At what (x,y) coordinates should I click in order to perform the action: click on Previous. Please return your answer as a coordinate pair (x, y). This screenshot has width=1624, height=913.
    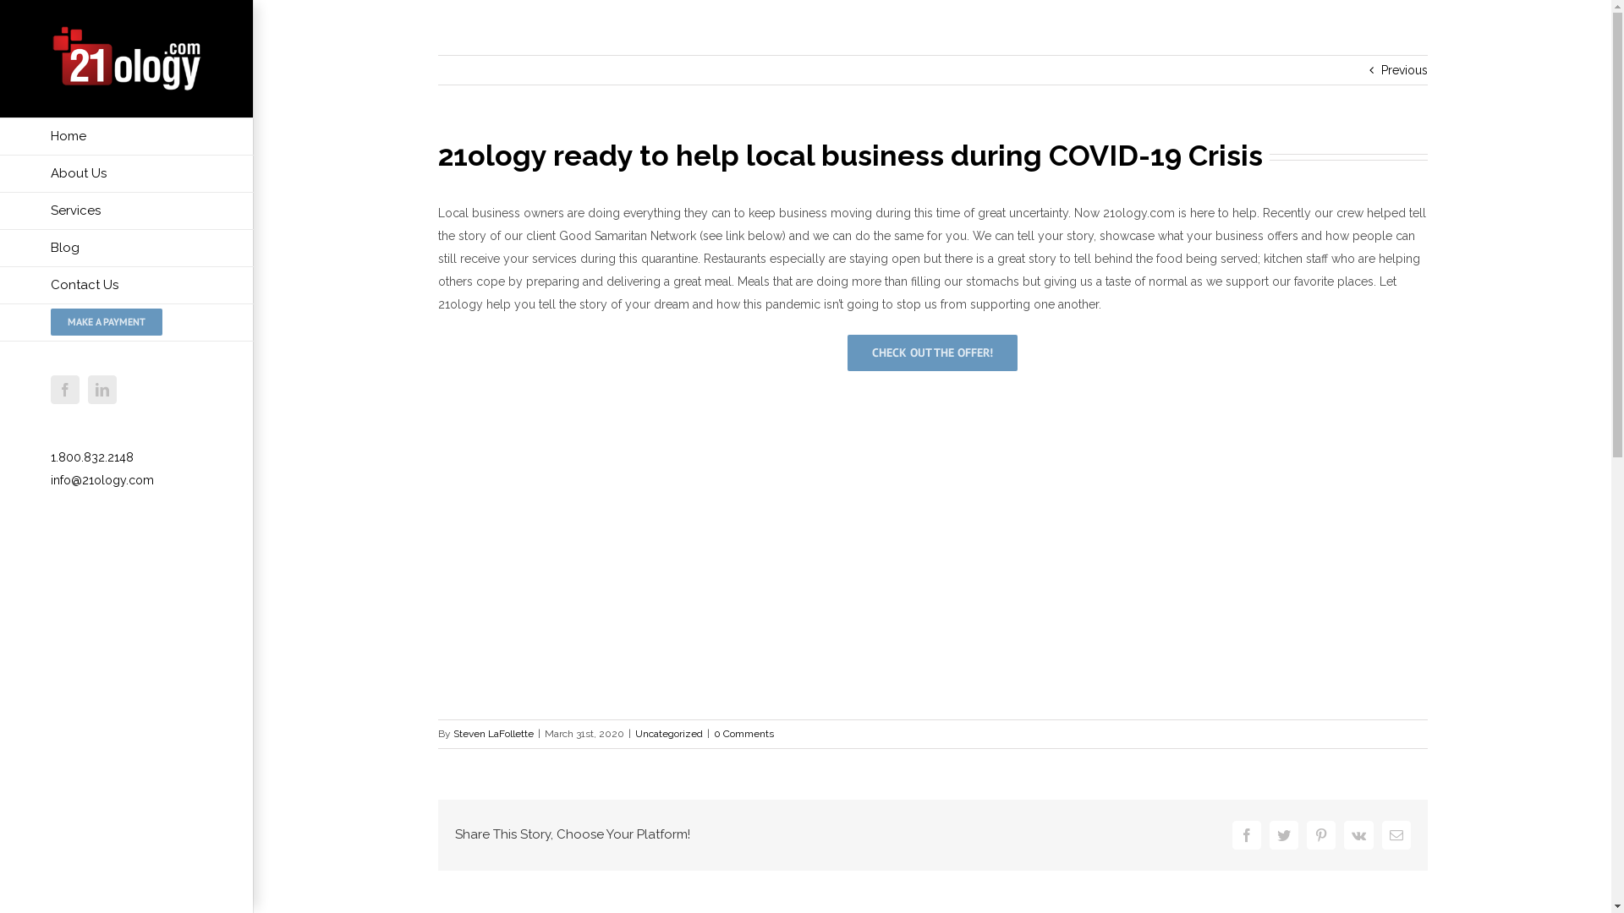
    Looking at the image, I should click on (1404, 70).